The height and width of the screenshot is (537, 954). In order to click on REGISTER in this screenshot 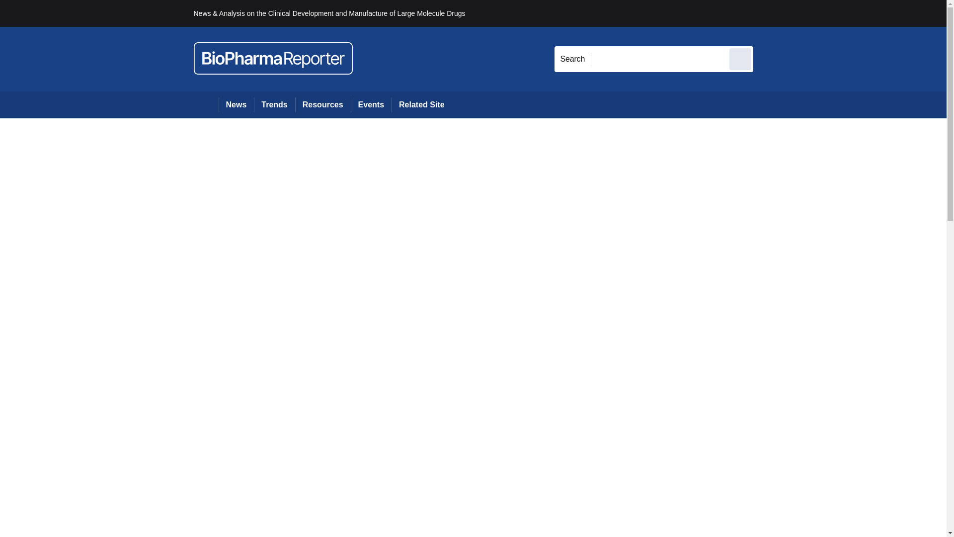, I will do `click(819, 13)`.